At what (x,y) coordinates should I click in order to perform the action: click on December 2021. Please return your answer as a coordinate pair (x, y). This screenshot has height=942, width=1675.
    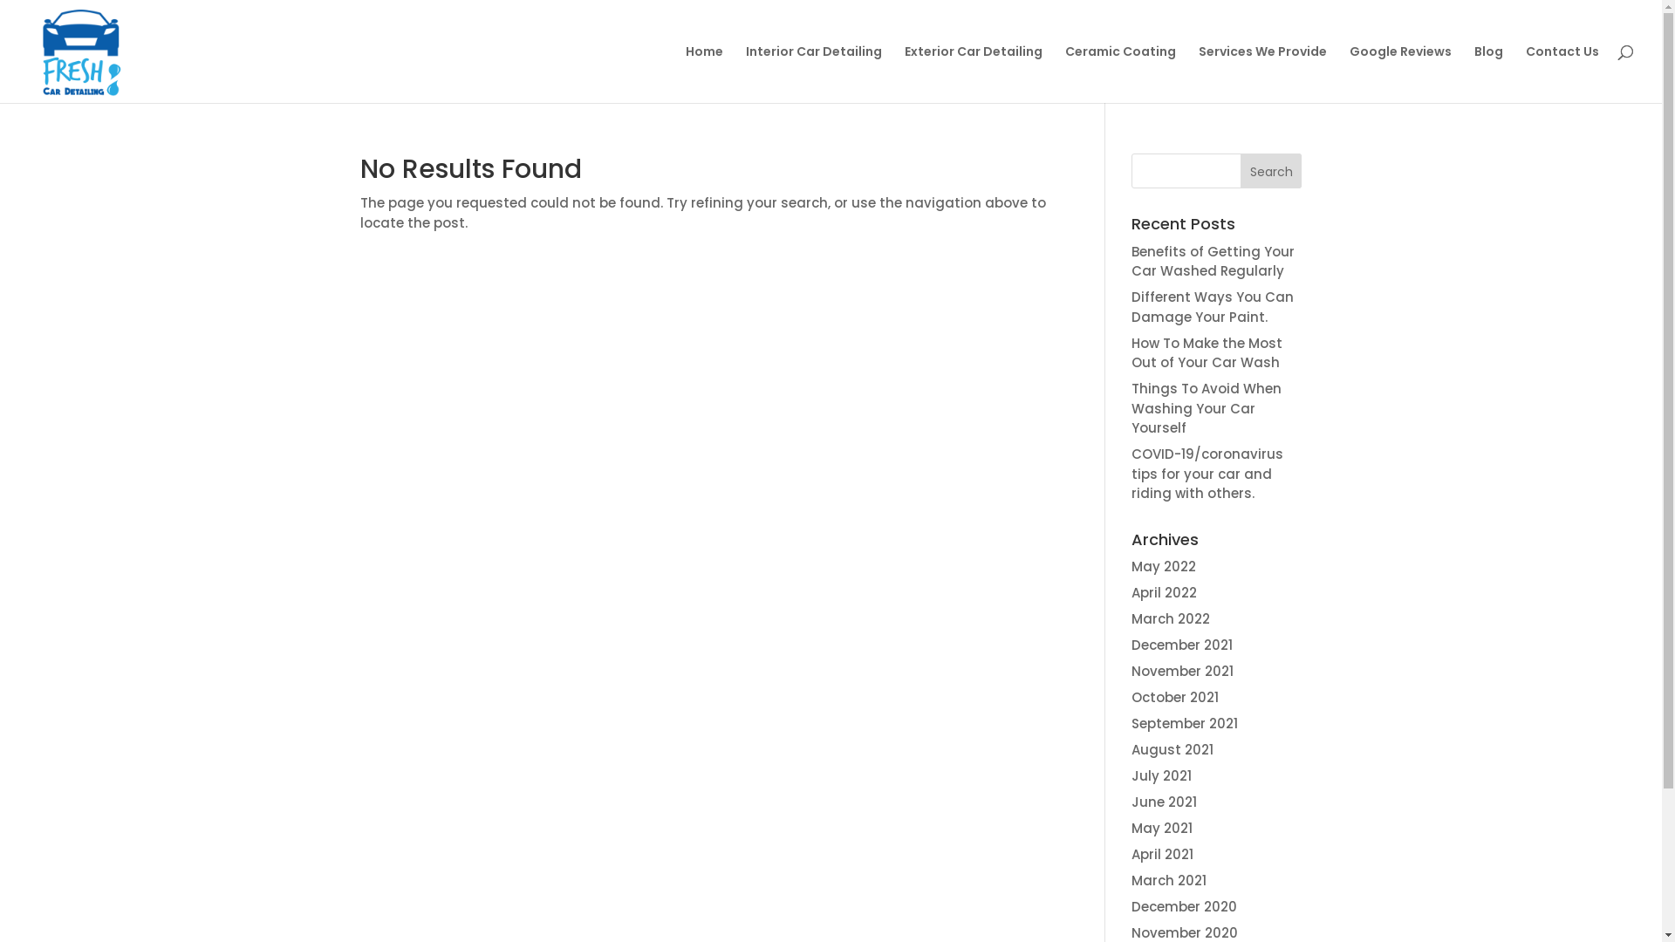
    Looking at the image, I should click on (1182, 645).